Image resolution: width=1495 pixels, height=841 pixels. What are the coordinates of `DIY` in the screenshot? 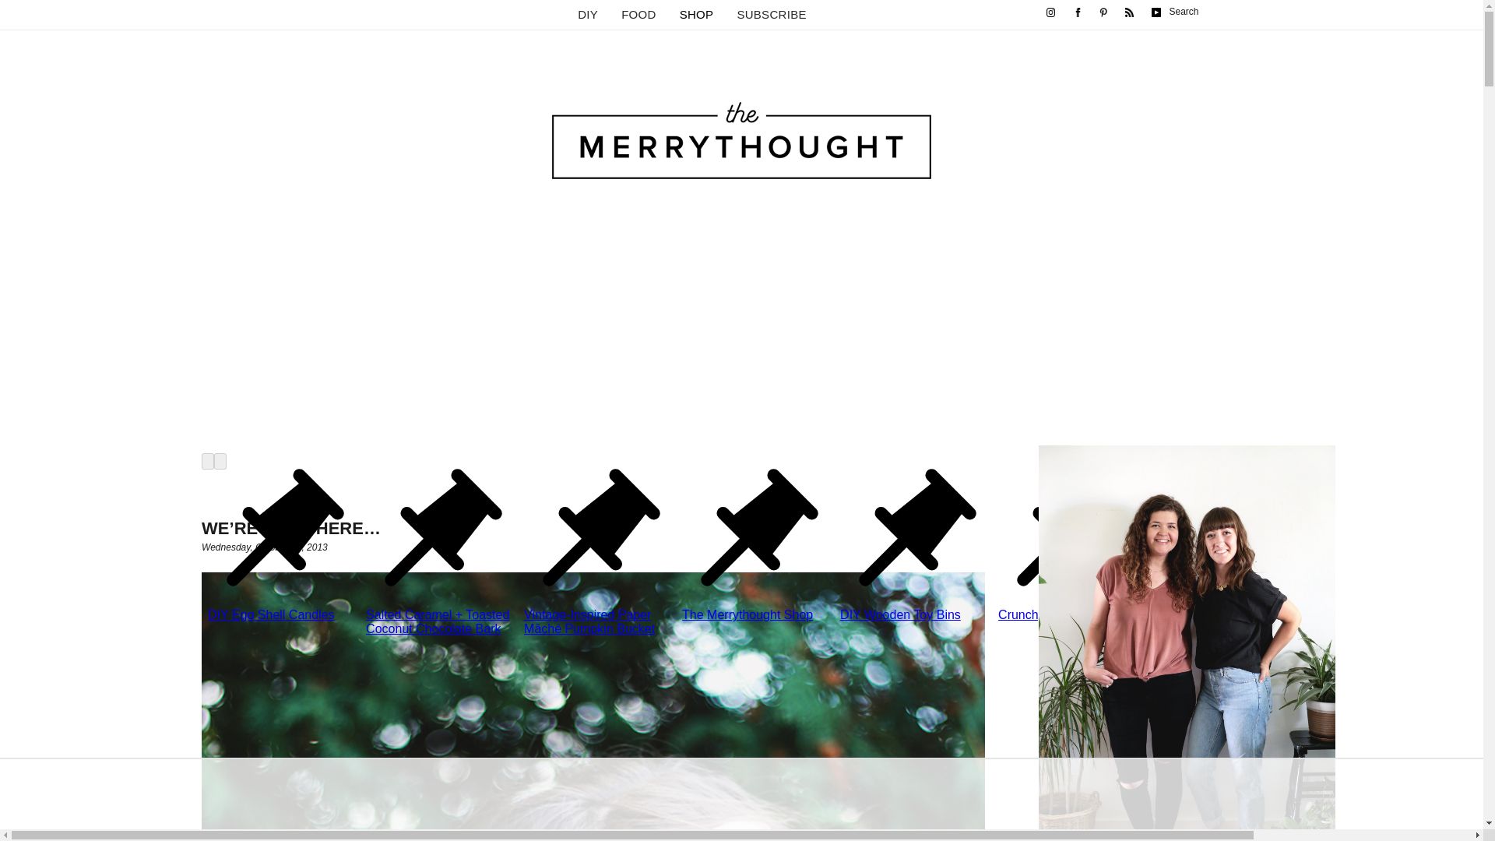 It's located at (587, 14).